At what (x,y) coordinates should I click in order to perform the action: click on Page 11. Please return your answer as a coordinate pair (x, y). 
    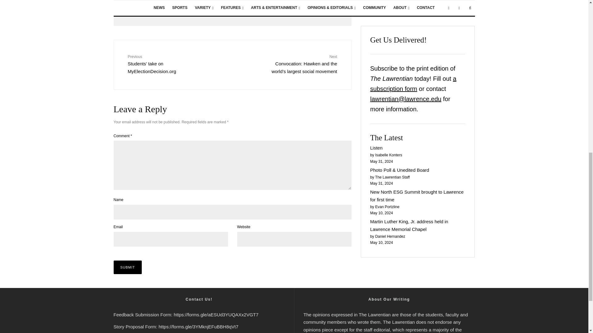
    Looking at the image, I should click on (389, 322).